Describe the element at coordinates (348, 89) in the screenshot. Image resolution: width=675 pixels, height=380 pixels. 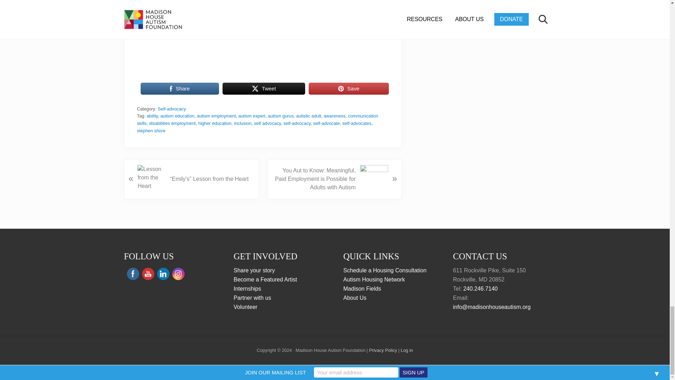
I see `Save` at that location.